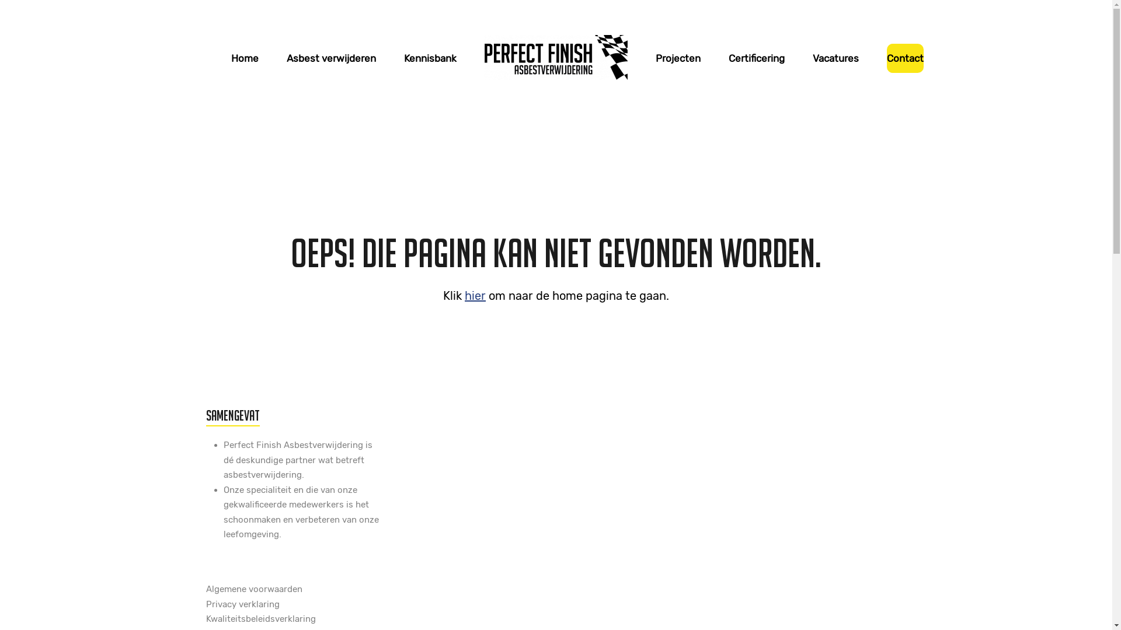  What do you see at coordinates (905, 58) in the screenshot?
I see `Contact` at bounding box center [905, 58].